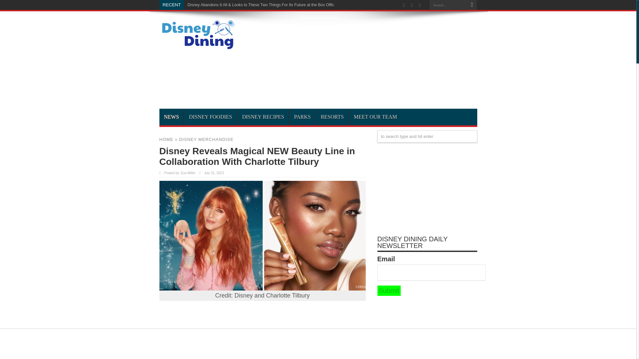 The height and width of the screenshot is (359, 639). Describe the element at coordinates (166, 139) in the screenshot. I see `HOME` at that location.